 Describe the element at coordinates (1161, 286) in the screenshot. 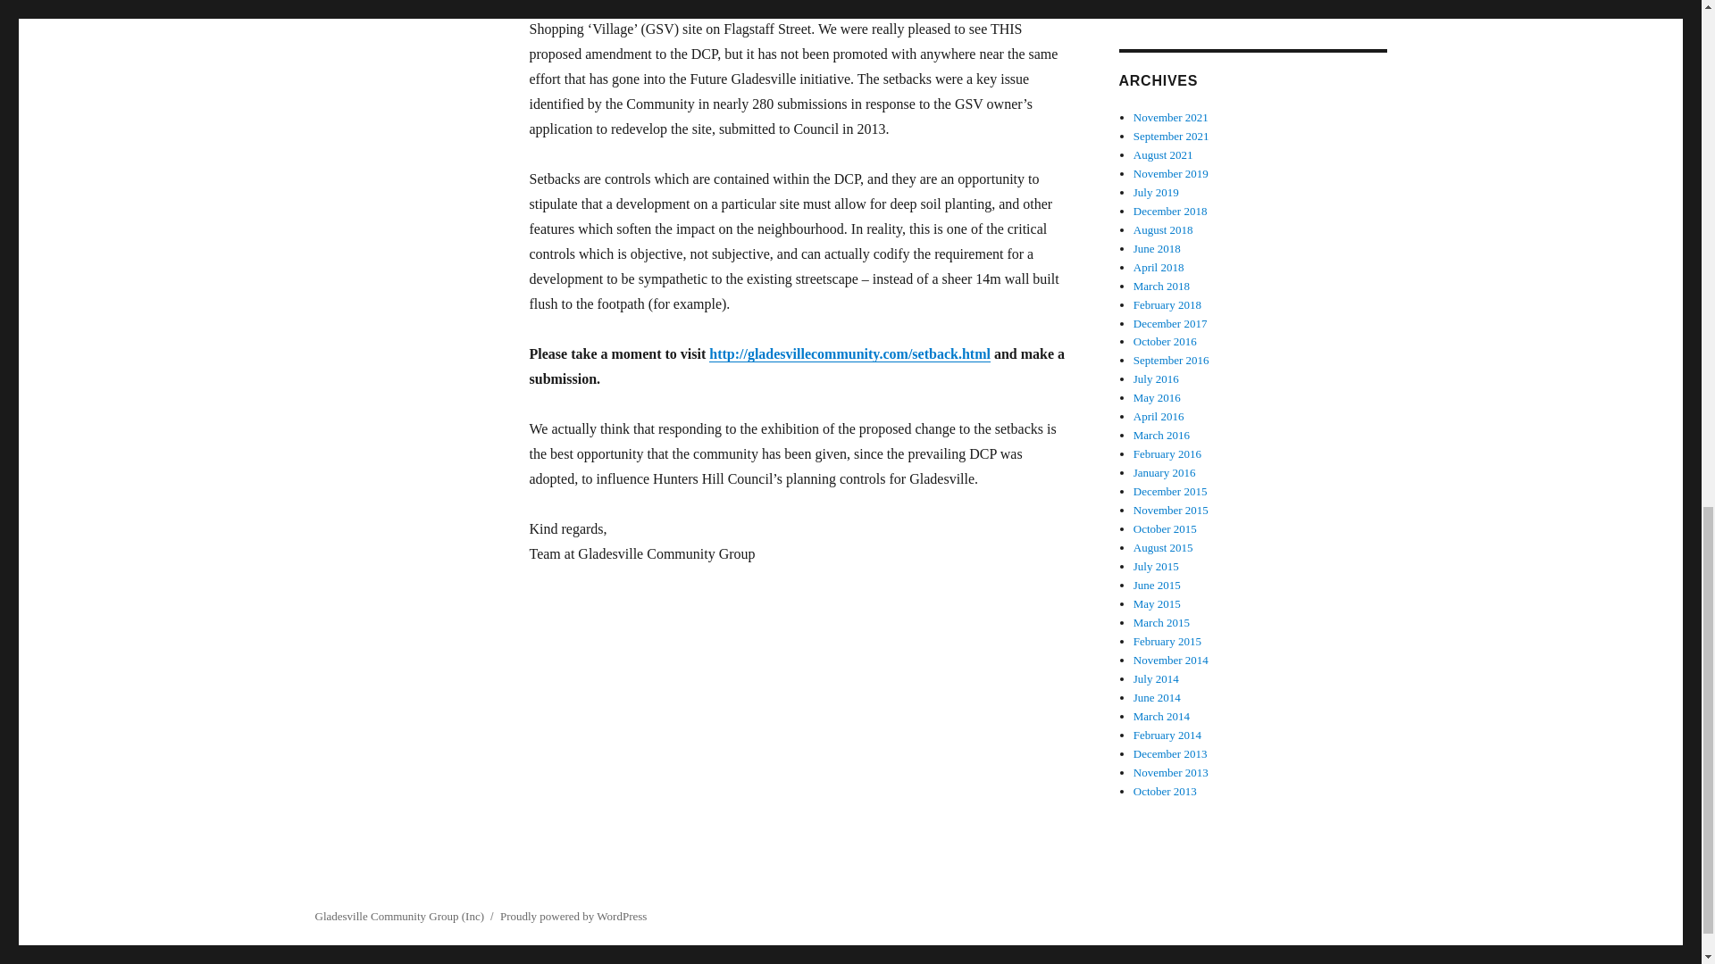

I see `March 2018` at that location.